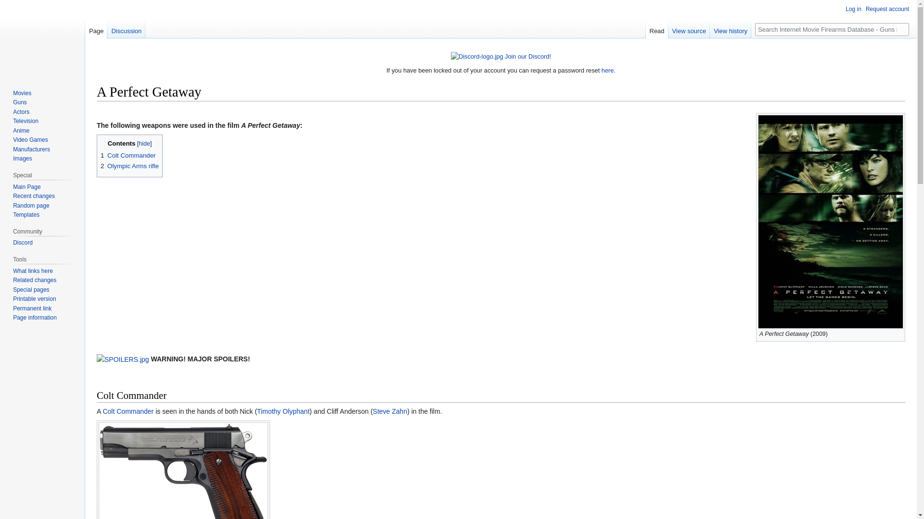  Describe the element at coordinates (390, 411) in the screenshot. I see `Steve Zahn` at that location.